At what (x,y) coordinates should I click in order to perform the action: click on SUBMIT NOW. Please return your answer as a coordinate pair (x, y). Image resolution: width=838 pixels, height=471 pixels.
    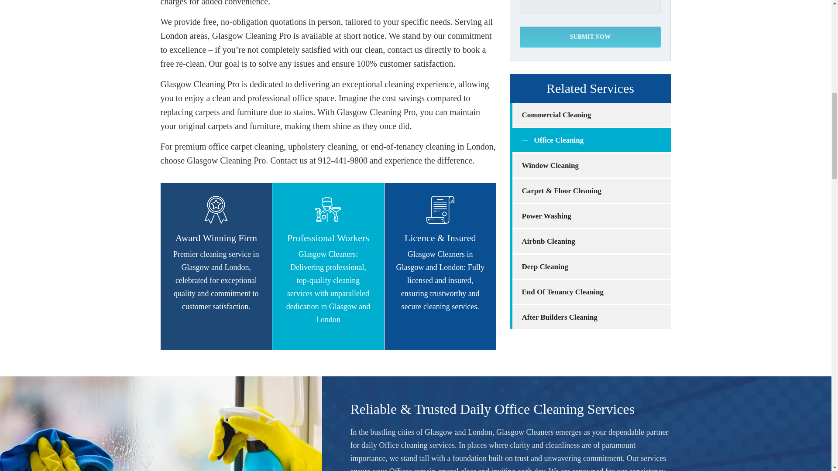
    Looking at the image, I should click on (590, 37).